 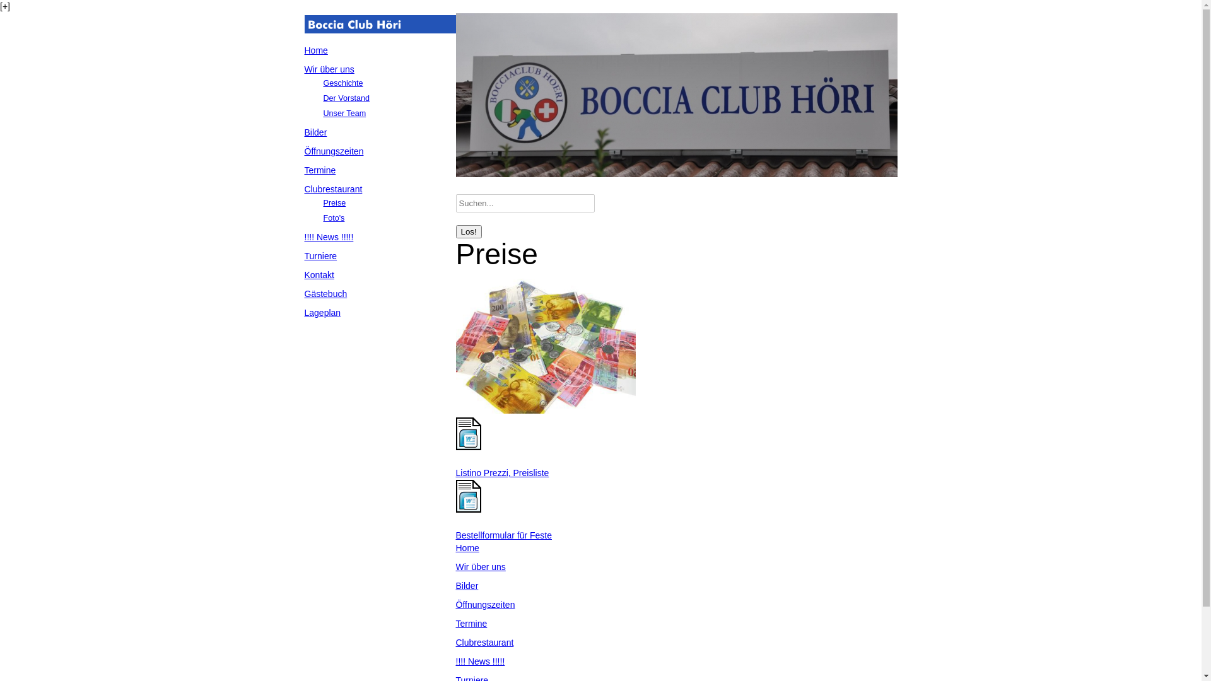 I want to click on Termine, so click(x=471, y=624).